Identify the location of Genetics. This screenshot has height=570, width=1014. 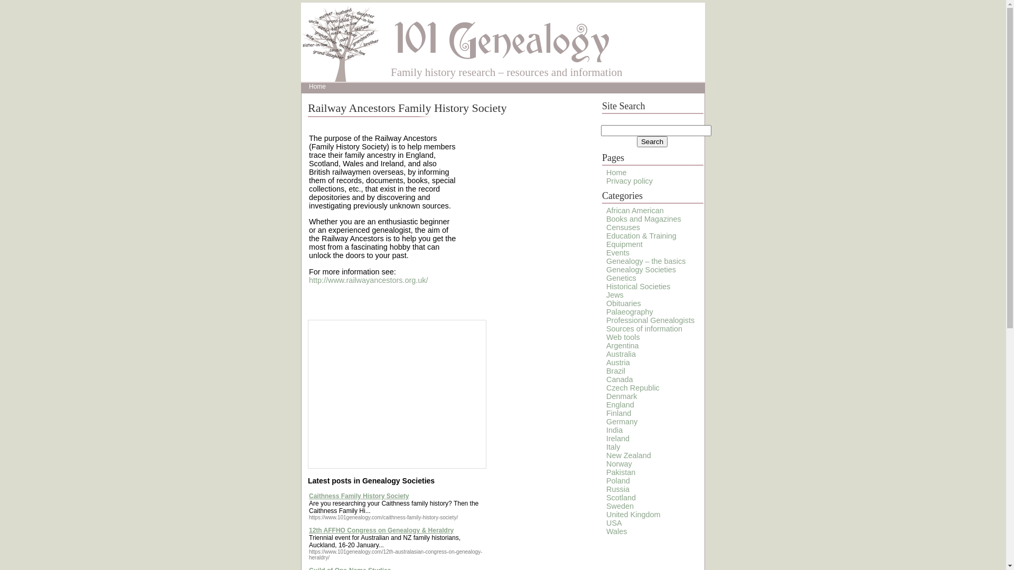
(621, 278).